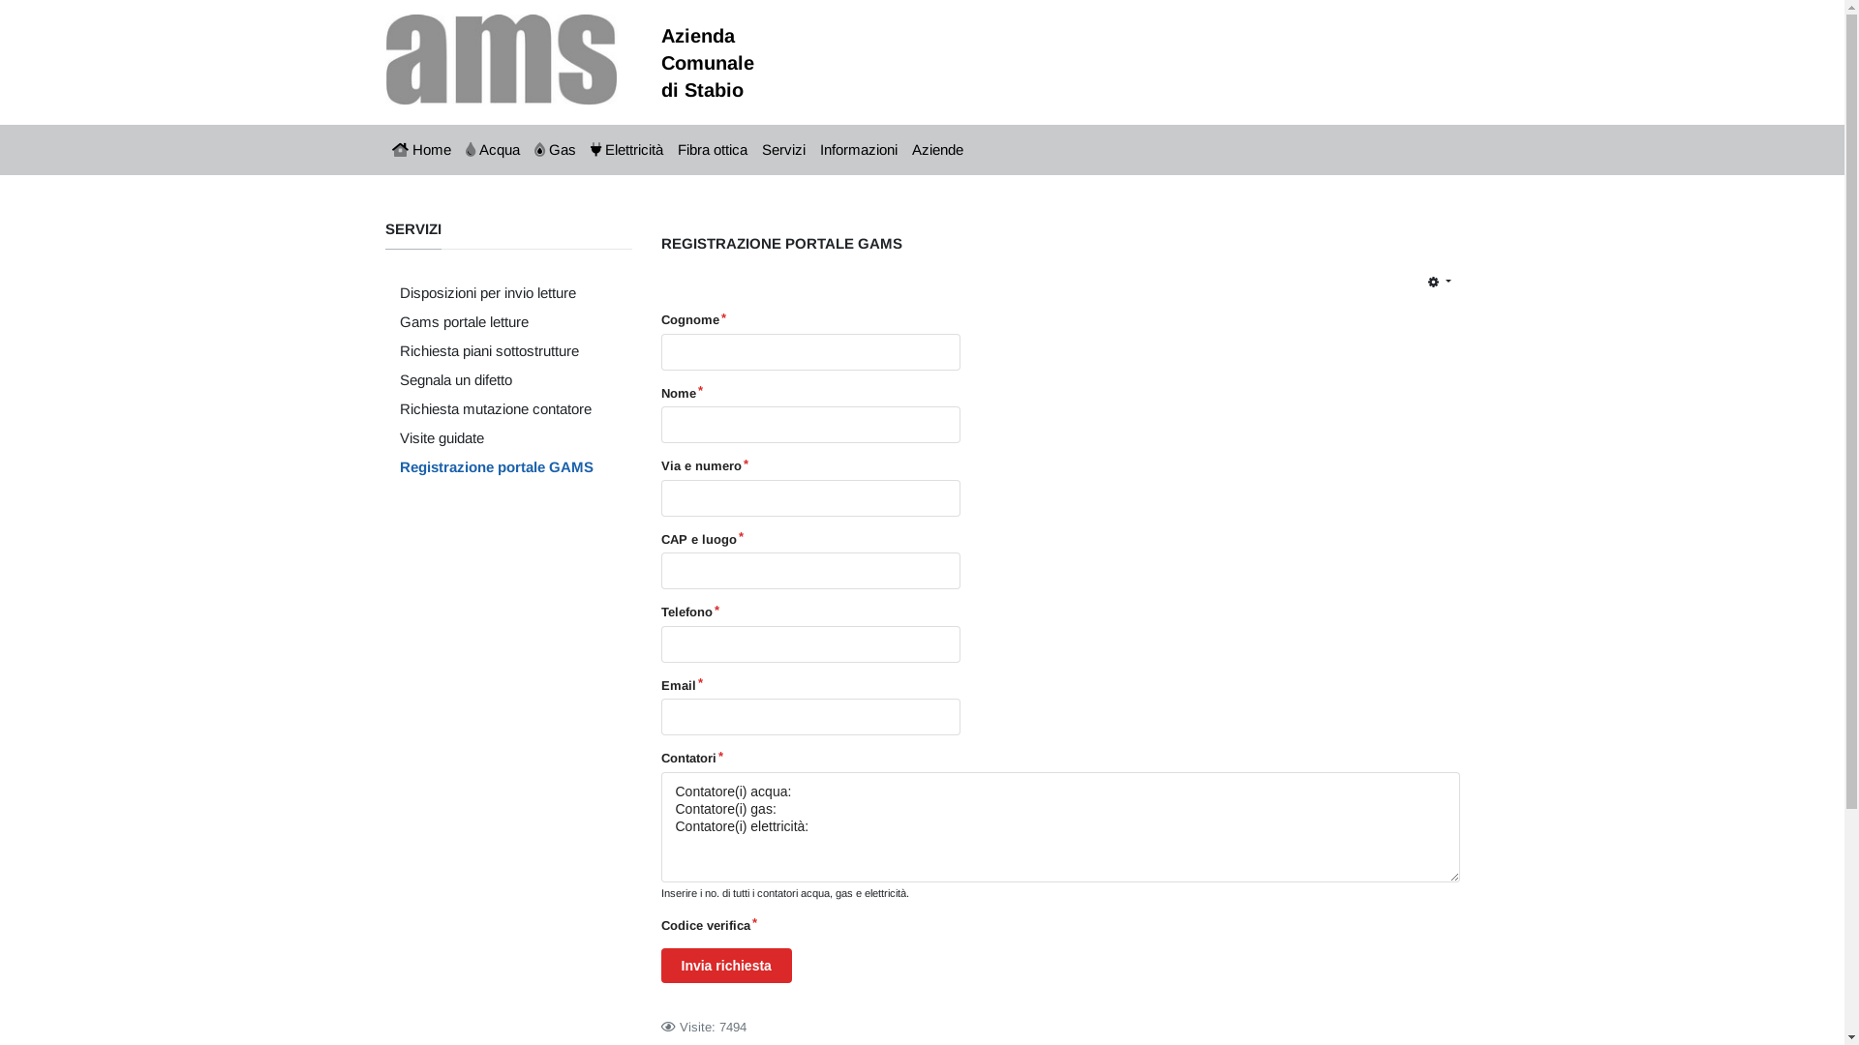 Image resolution: width=1859 pixels, height=1045 pixels. Describe the element at coordinates (555, 150) in the screenshot. I see `Gas` at that location.